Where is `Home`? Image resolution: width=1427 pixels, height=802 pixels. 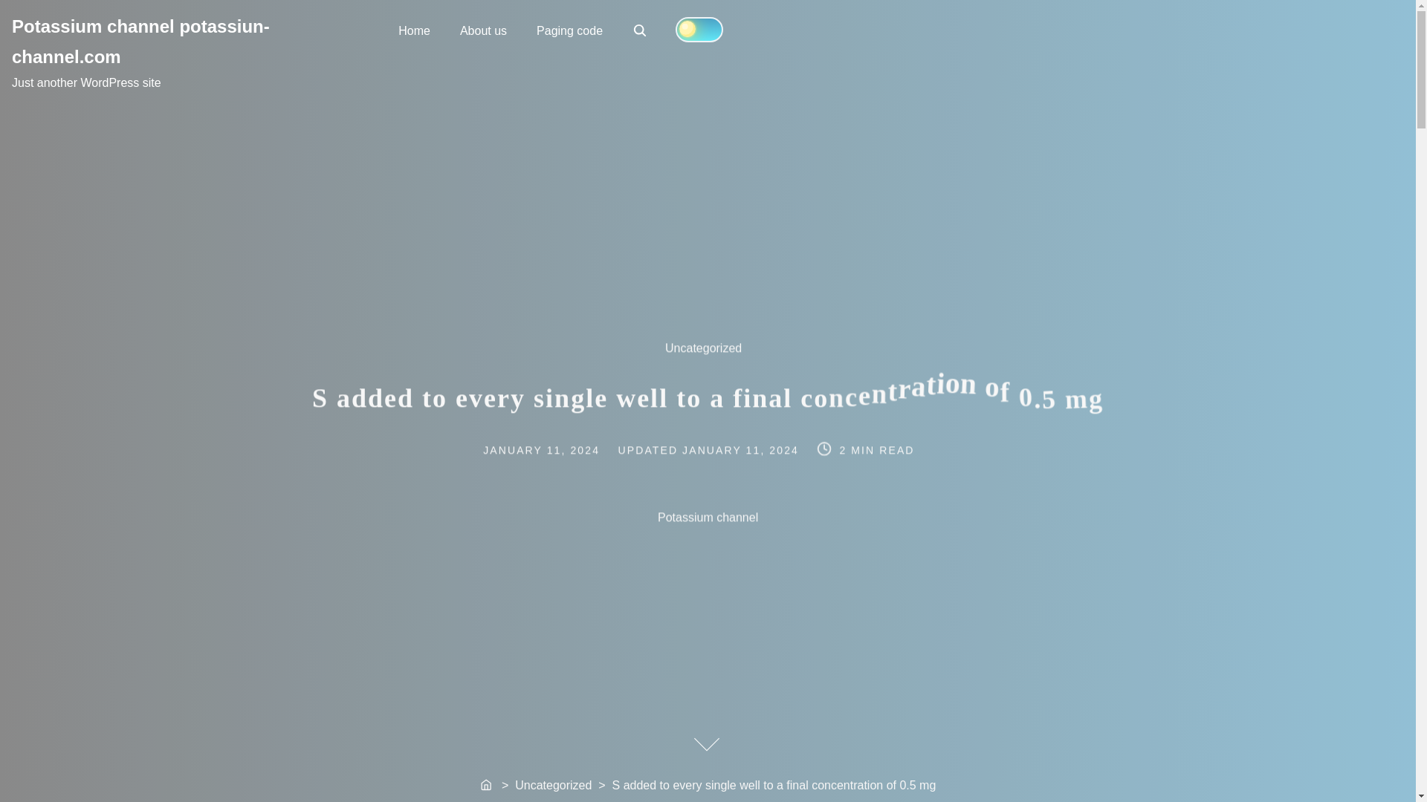
Home is located at coordinates (415, 30).